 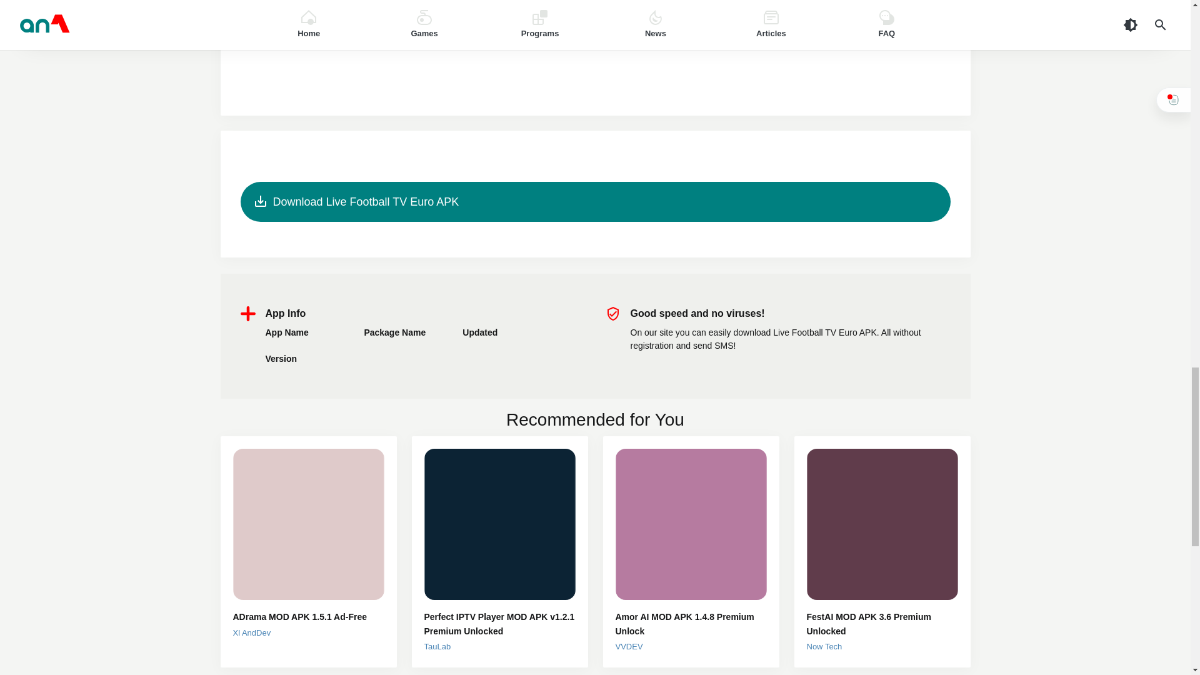 I want to click on Amor AI MOD APK 1.4.8 Premium Unlock, so click(x=690, y=624).